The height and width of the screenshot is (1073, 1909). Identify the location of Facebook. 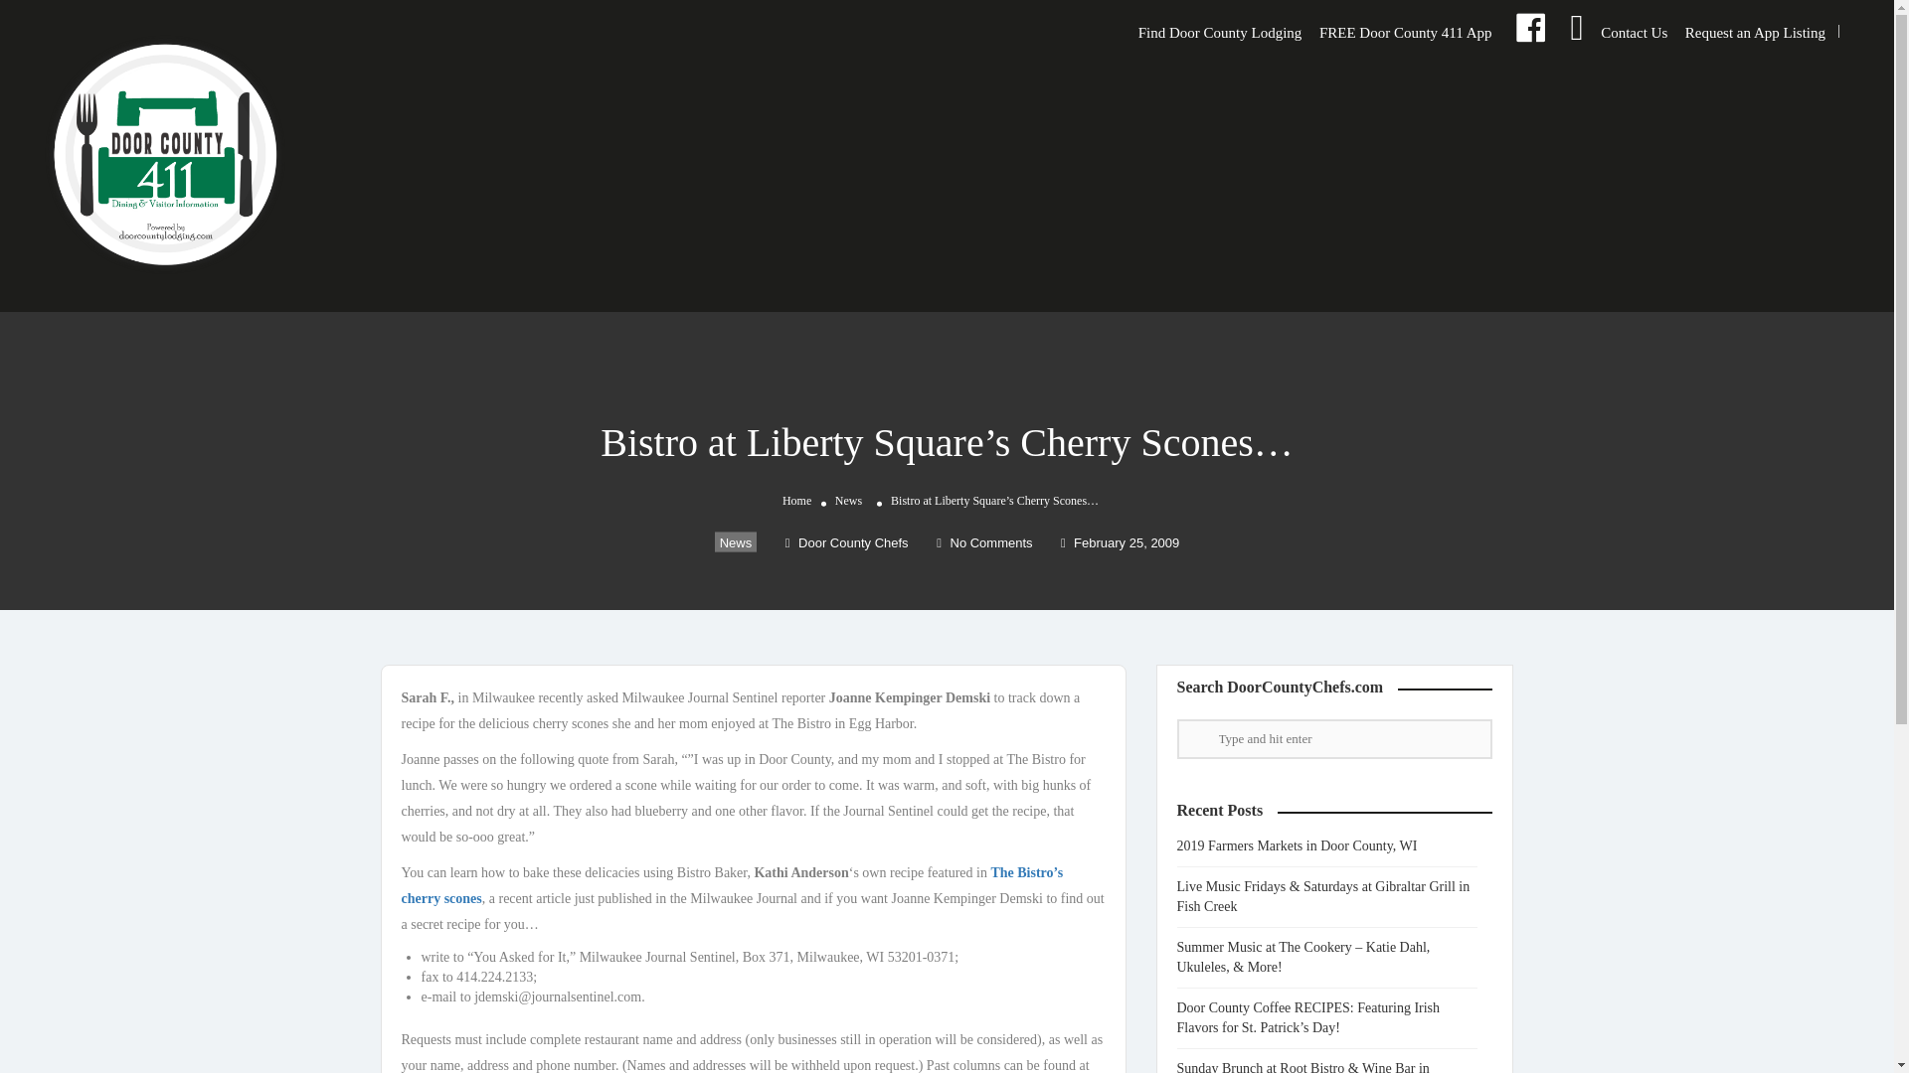
(1529, 32).